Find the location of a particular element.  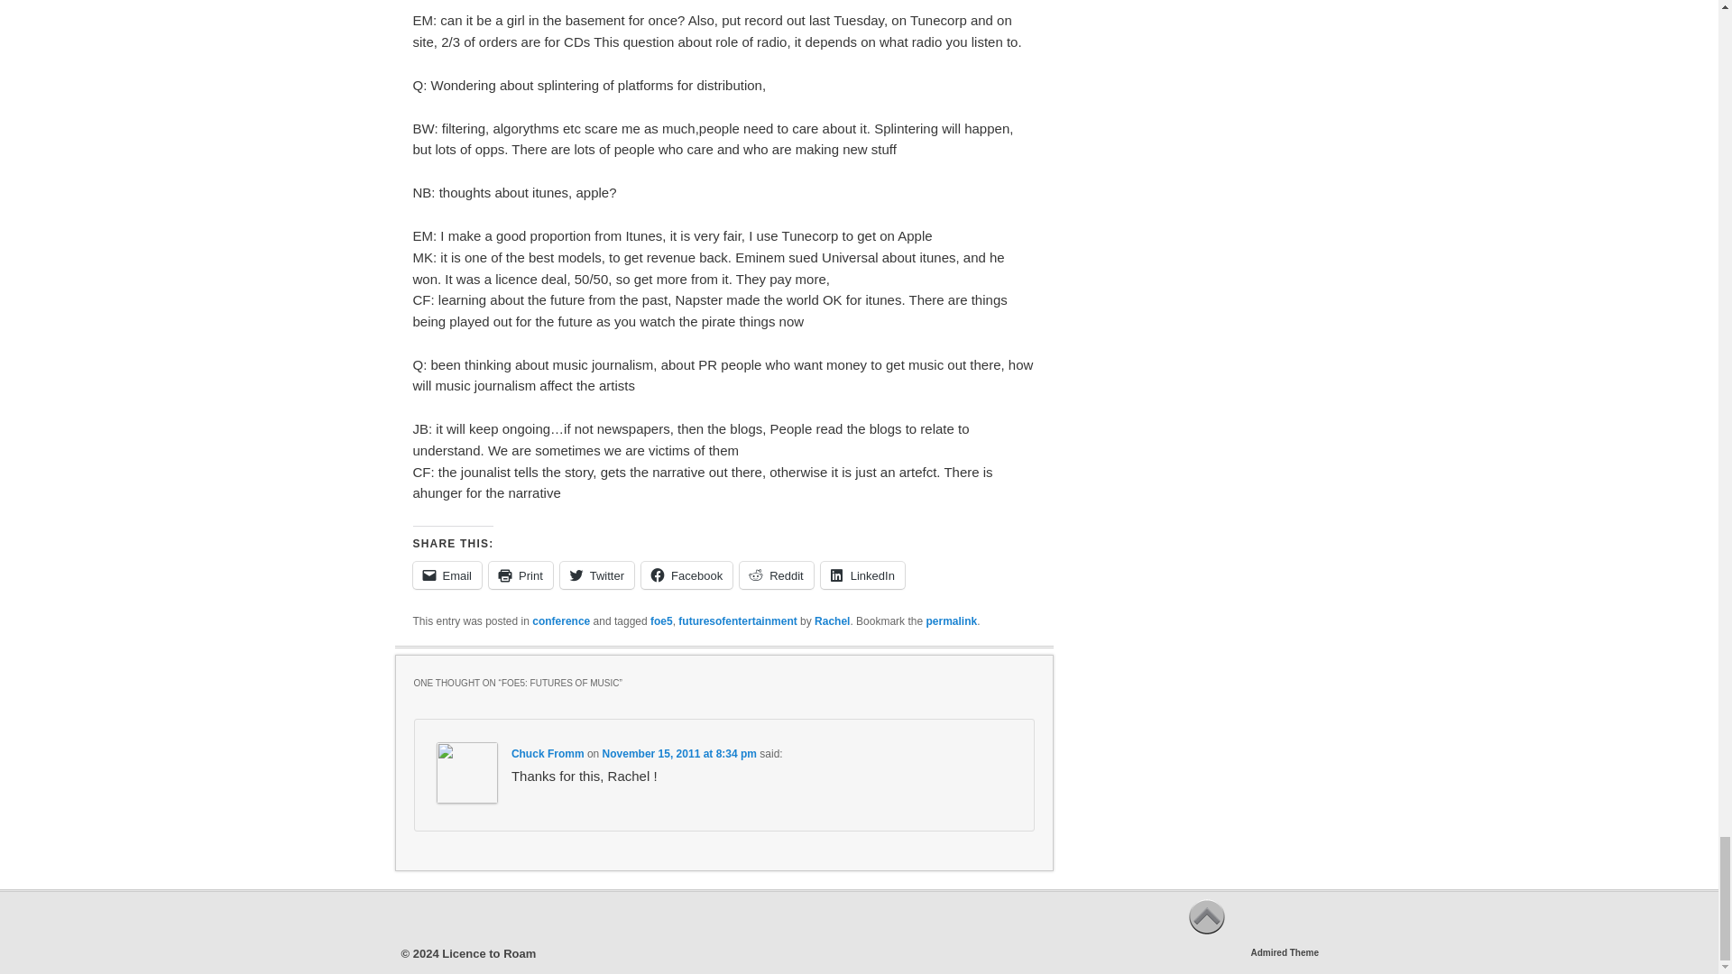

November 15, 2011 at 8:34 pm is located at coordinates (680, 754).